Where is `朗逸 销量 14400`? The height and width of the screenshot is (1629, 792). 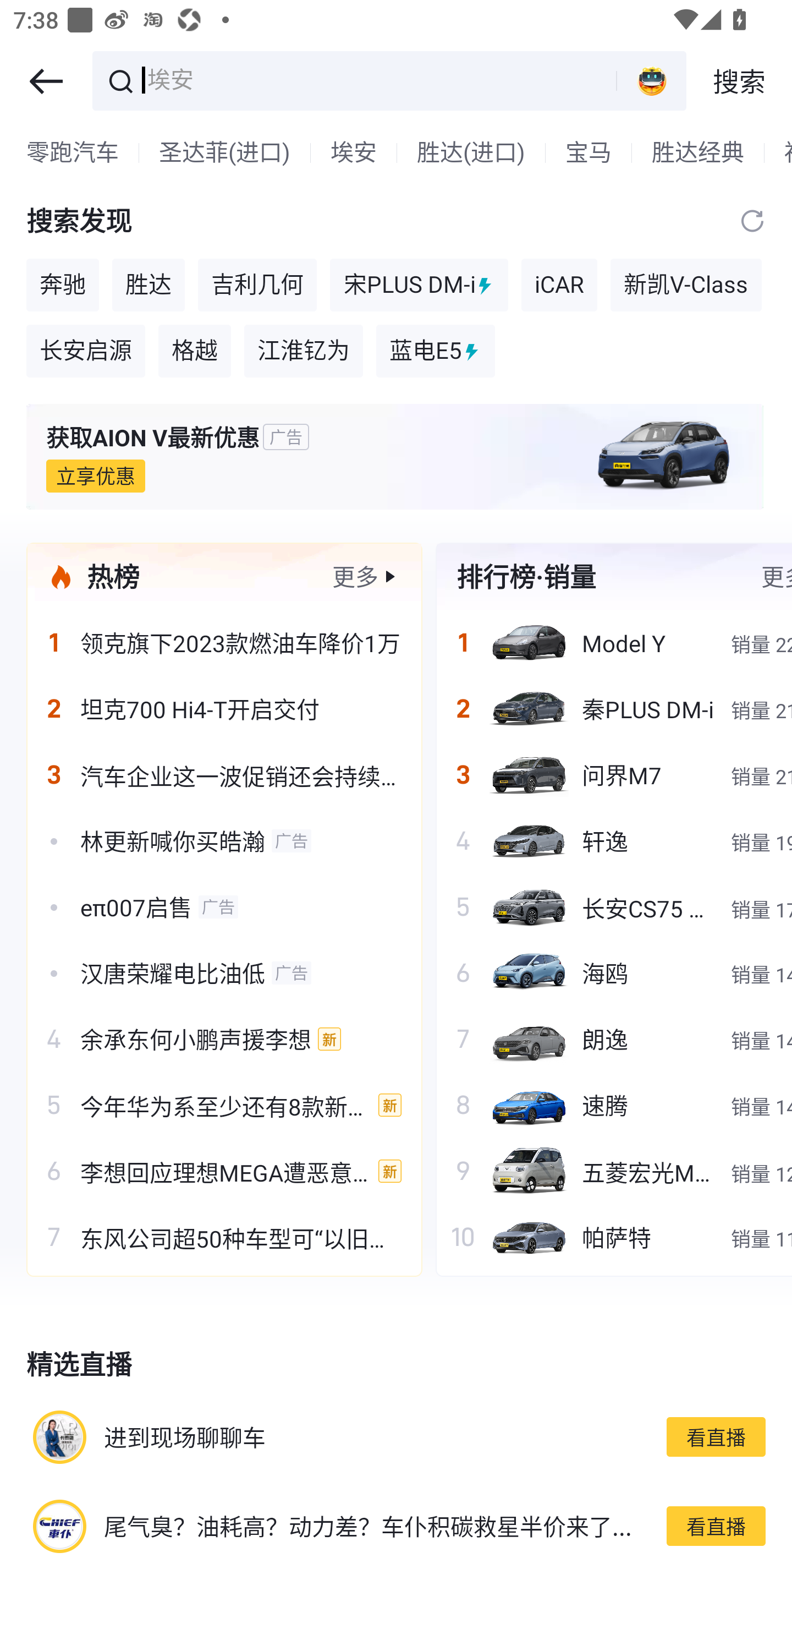 朗逸 销量 14400 is located at coordinates (614, 1039).